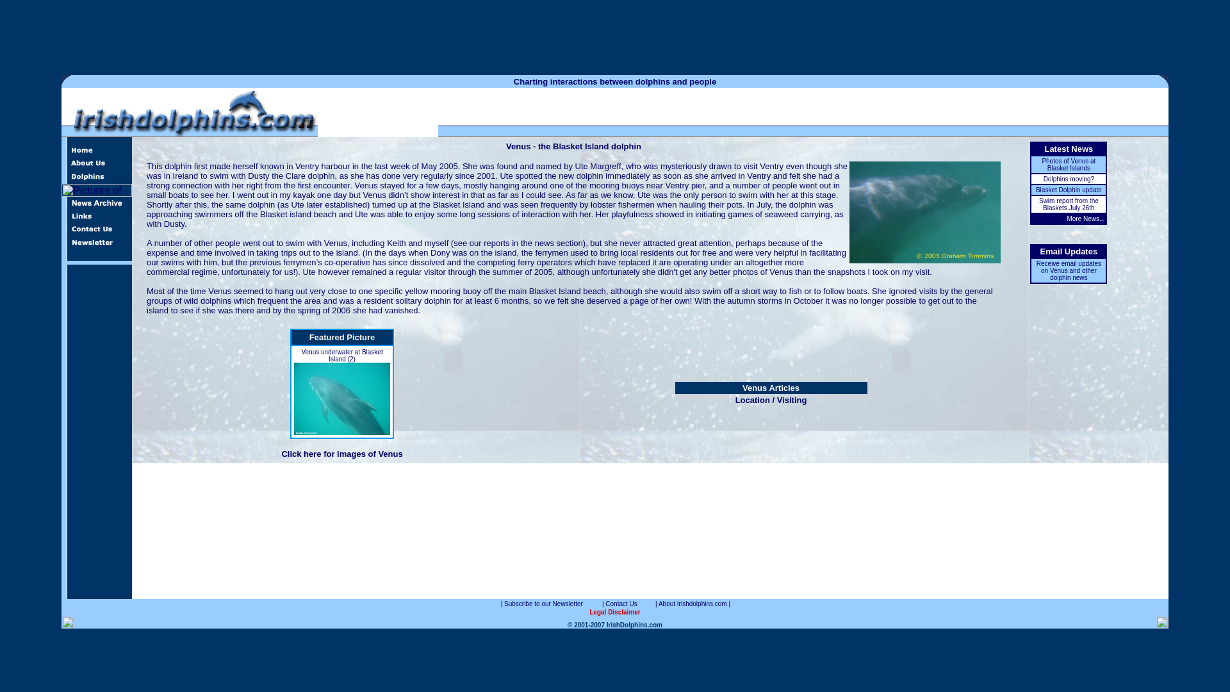 The width and height of the screenshot is (1230, 692). What do you see at coordinates (1069, 190) in the screenshot?
I see `Blasket Dolphin update` at bounding box center [1069, 190].